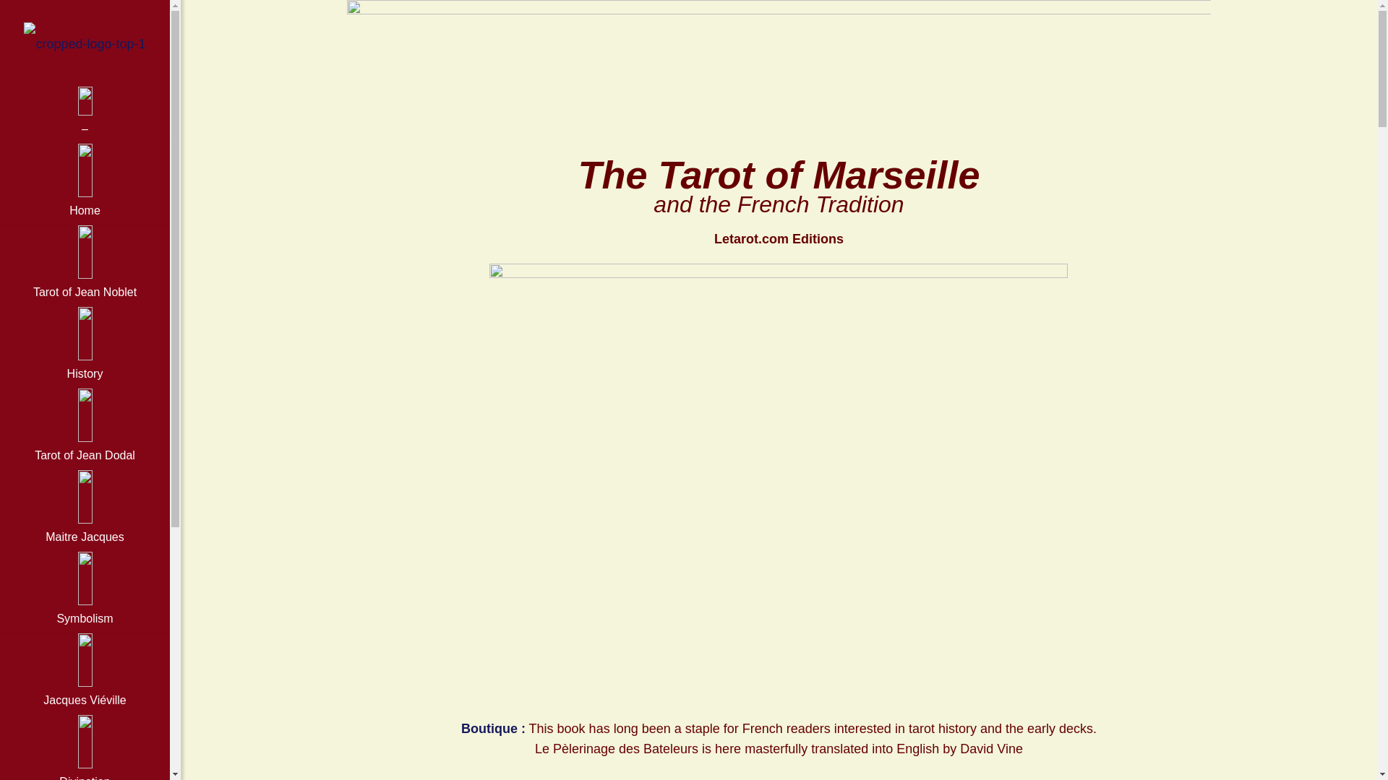 The height and width of the screenshot is (780, 1388). I want to click on Tarot of Jean Dodal, so click(85, 429).